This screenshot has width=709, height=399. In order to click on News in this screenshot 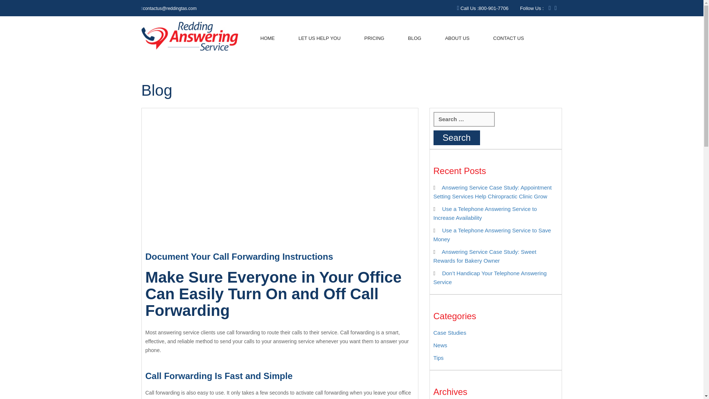, I will do `click(440, 345)`.